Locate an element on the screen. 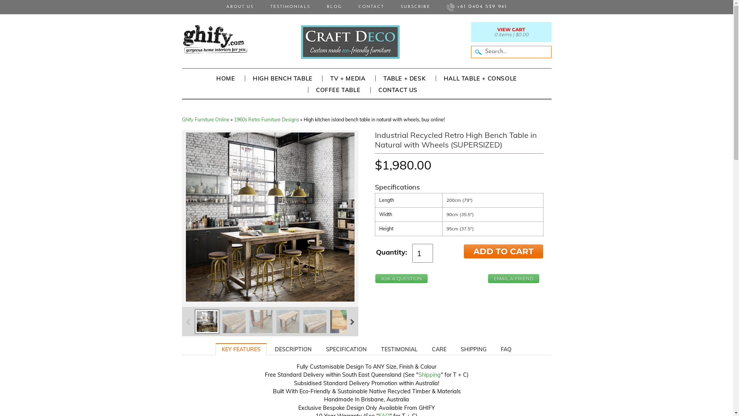  TV + MEDIA is located at coordinates (347, 79).